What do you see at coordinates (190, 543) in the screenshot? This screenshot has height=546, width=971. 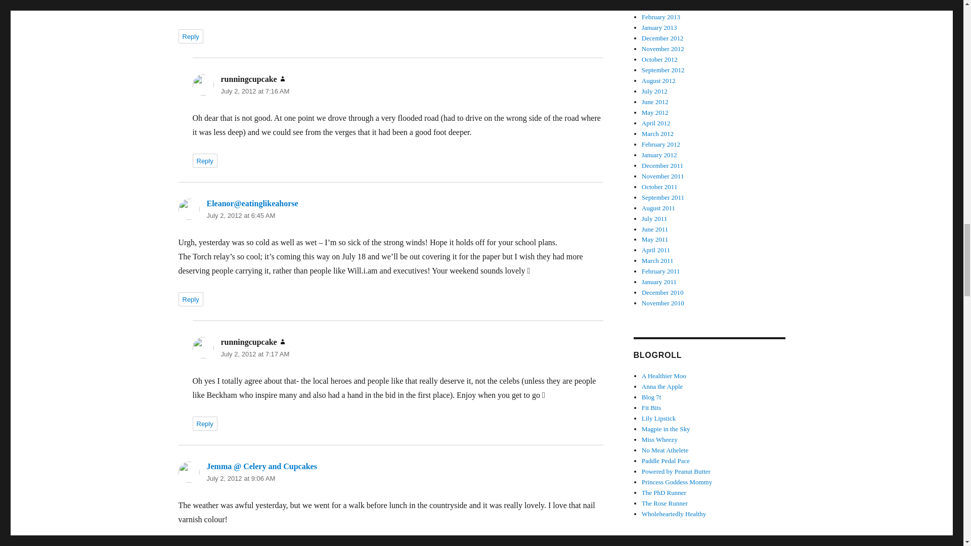 I see `Reply` at bounding box center [190, 543].